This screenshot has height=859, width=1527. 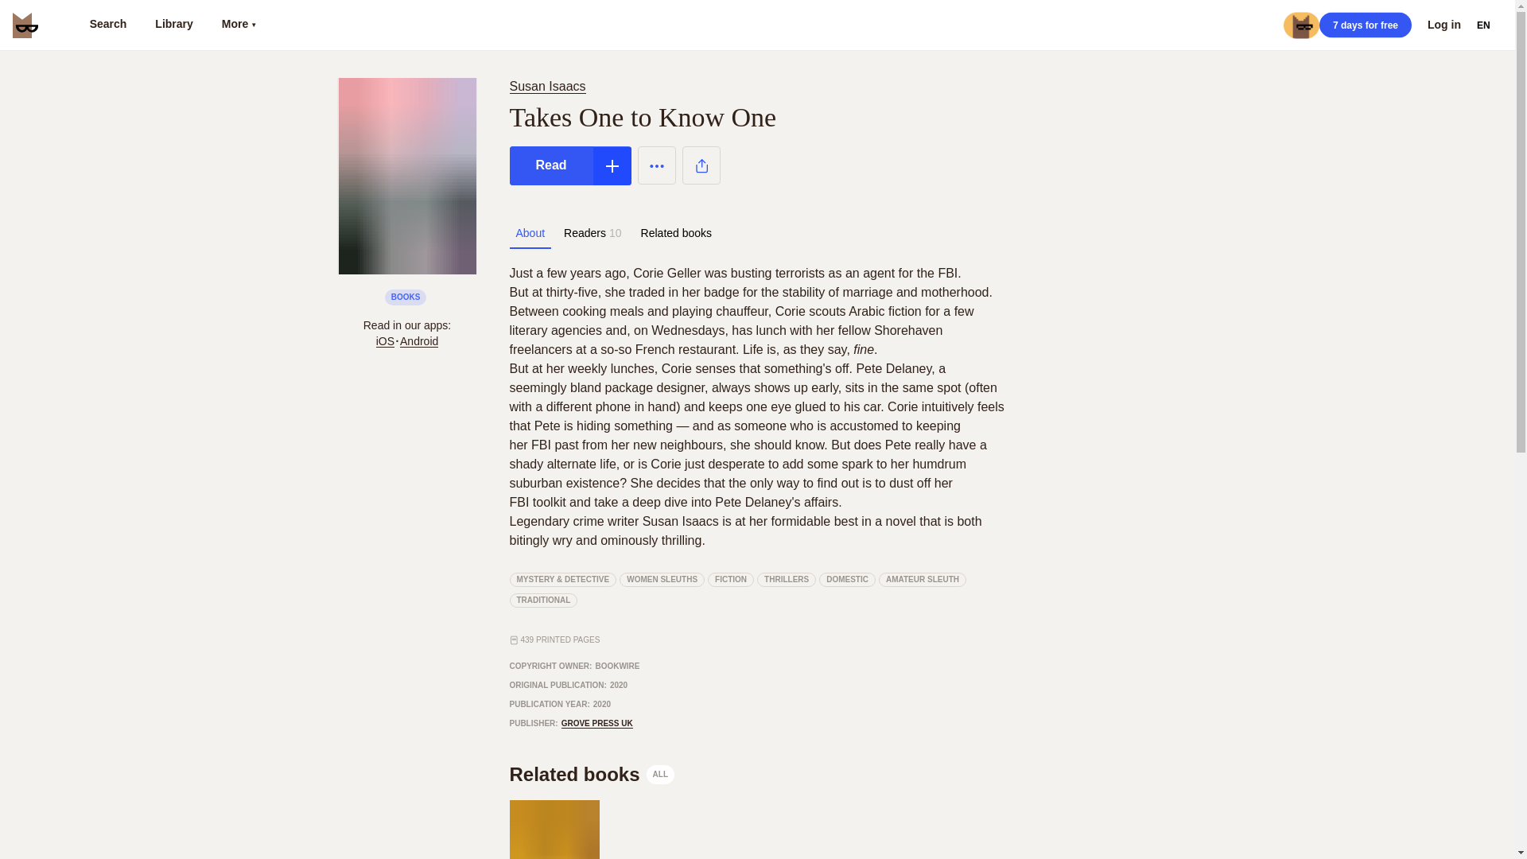 What do you see at coordinates (546, 86) in the screenshot?
I see `7 days for free` at bounding box center [546, 86].